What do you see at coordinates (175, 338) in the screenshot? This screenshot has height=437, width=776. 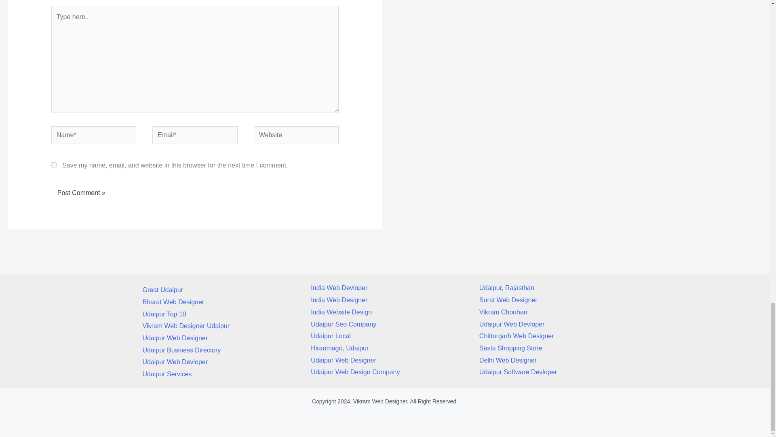 I see `Udaipur Web Designer` at bounding box center [175, 338].